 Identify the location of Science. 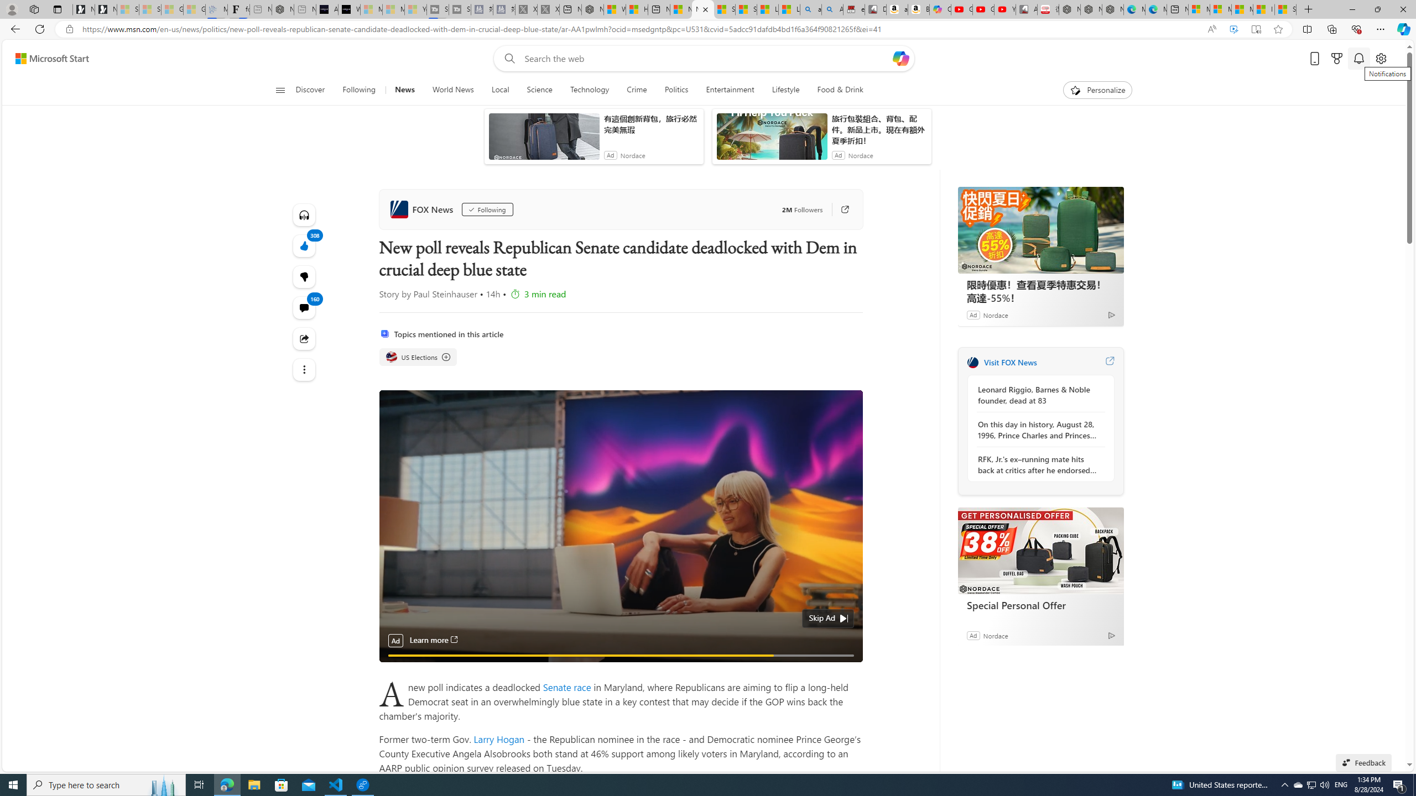
(539, 90).